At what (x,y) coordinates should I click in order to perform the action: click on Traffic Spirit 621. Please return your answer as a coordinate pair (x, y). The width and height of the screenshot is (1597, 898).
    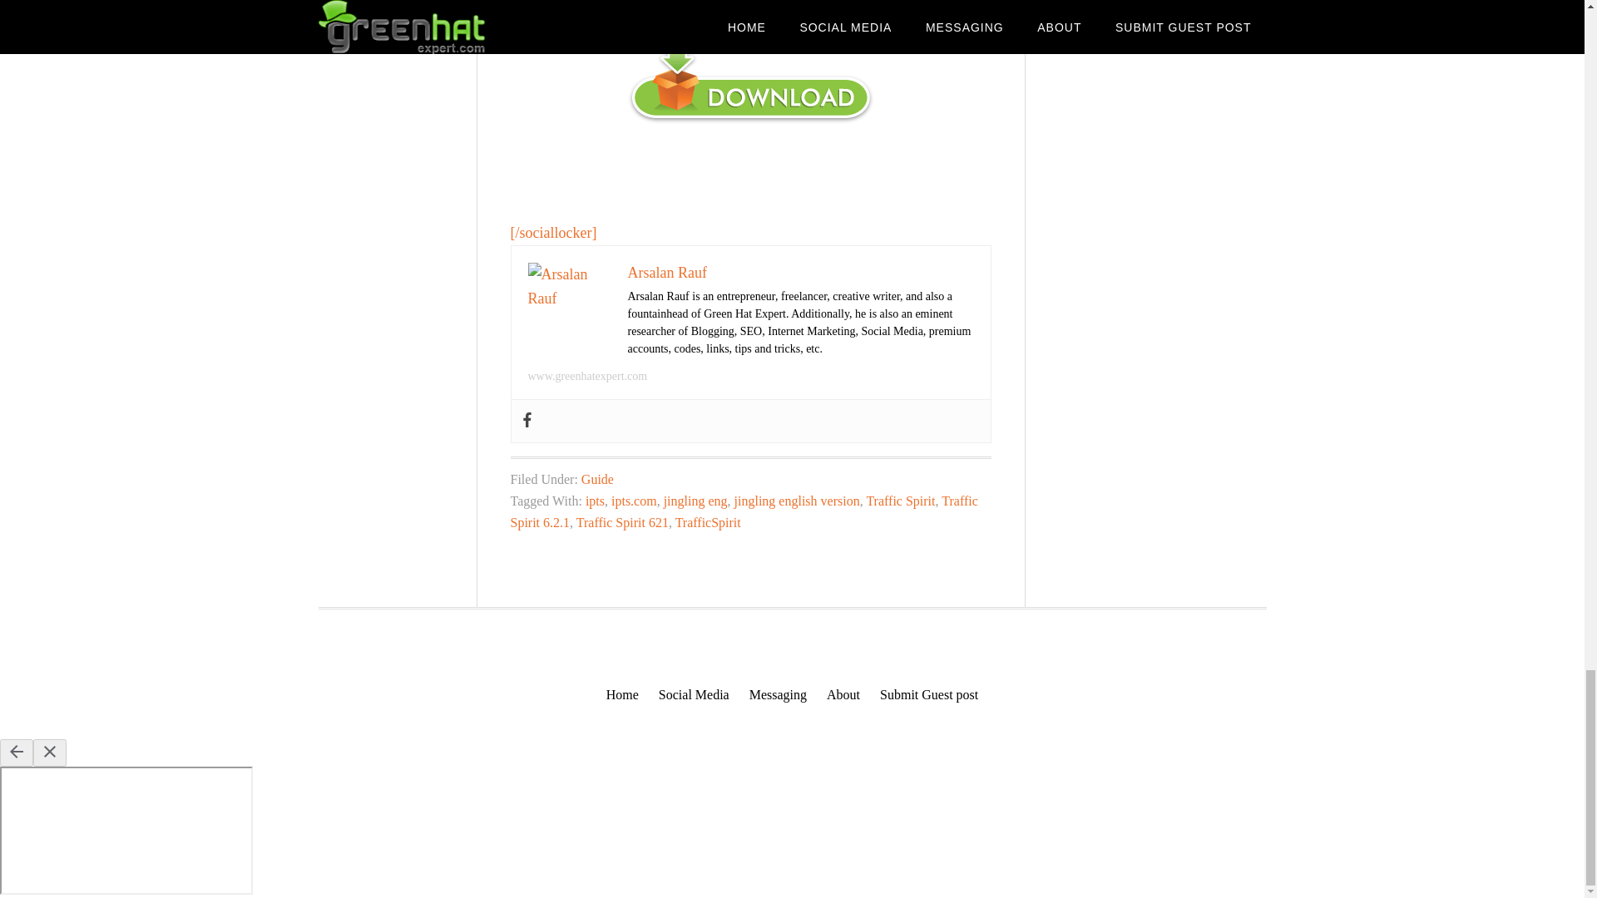
    Looking at the image, I should click on (622, 522).